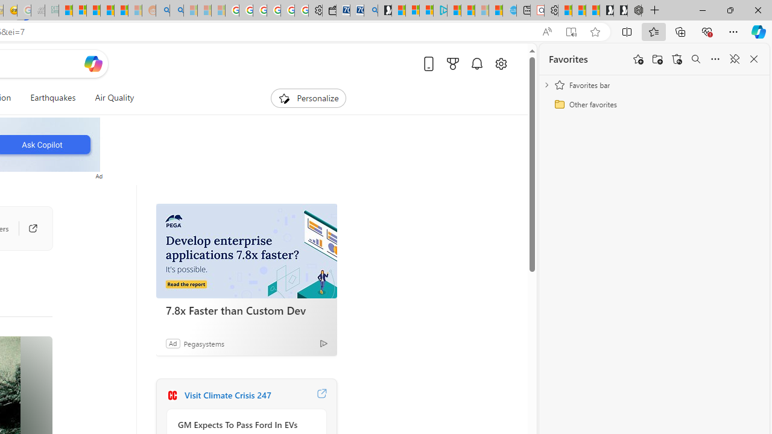 The width and height of the screenshot is (772, 434). Describe the element at coordinates (246, 251) in the screenshot. I see `7.8x Faster than Custom Dev` at that location.